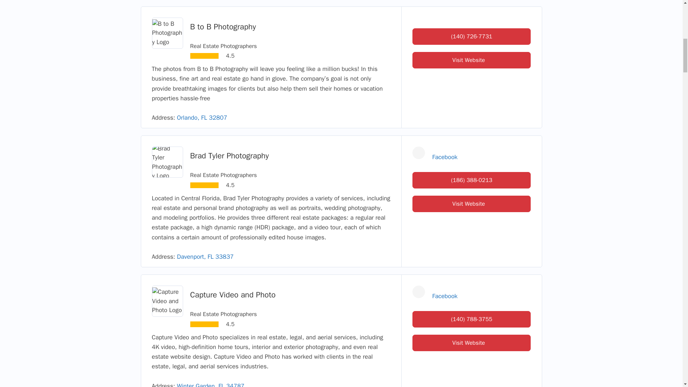 Image resolution: width=688 pixels, height=387 pixels. What do you see at coordinates (202, 118) in the screenshot?
I see `Orlando, FL 32807` at bounding box center [202, 118].